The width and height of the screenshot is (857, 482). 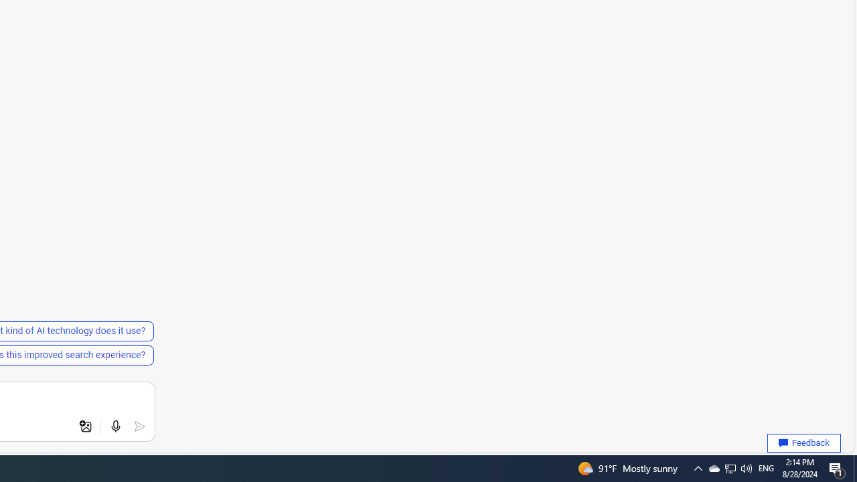 I want to click on Add an image to search, so click(x=86, y=426).